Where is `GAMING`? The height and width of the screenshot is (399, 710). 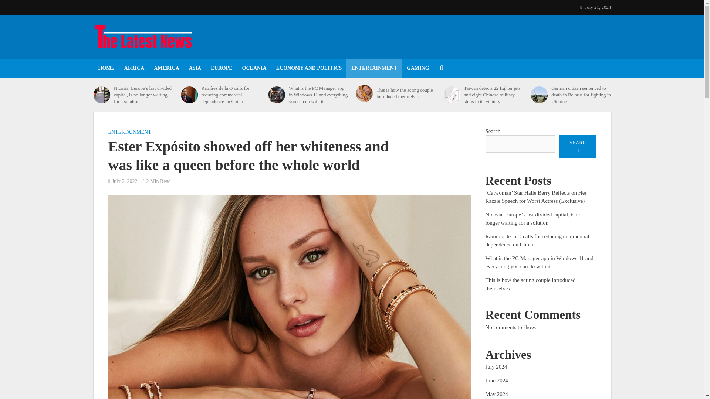 GAMING is located at coordinates (418, 68).